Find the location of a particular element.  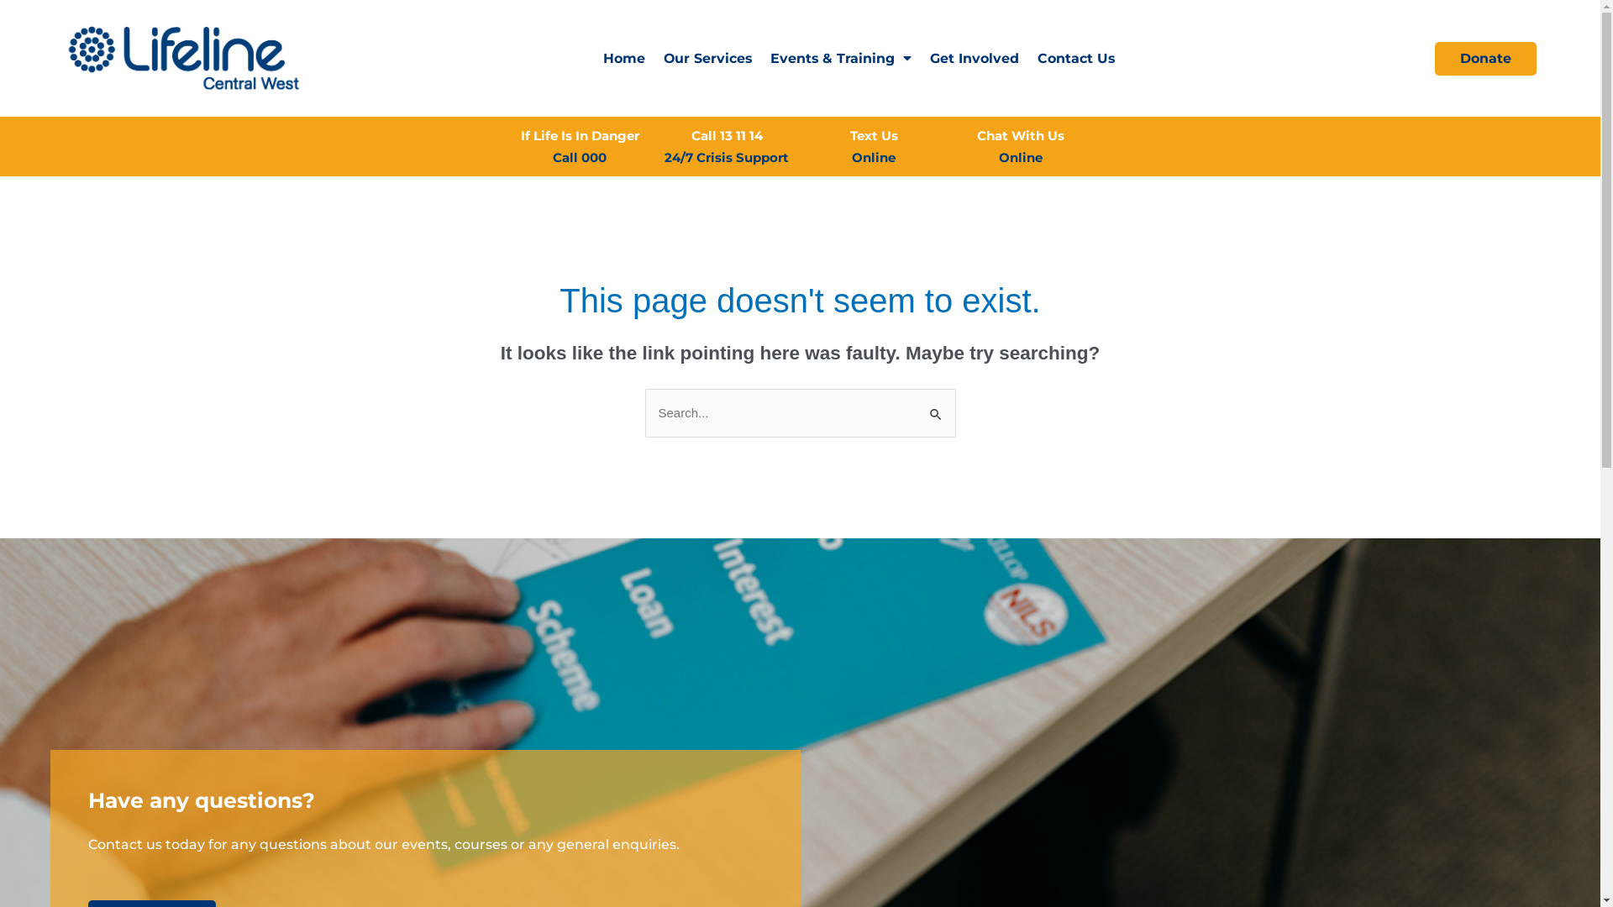

Get Involved is located at coordinates (975, 59).